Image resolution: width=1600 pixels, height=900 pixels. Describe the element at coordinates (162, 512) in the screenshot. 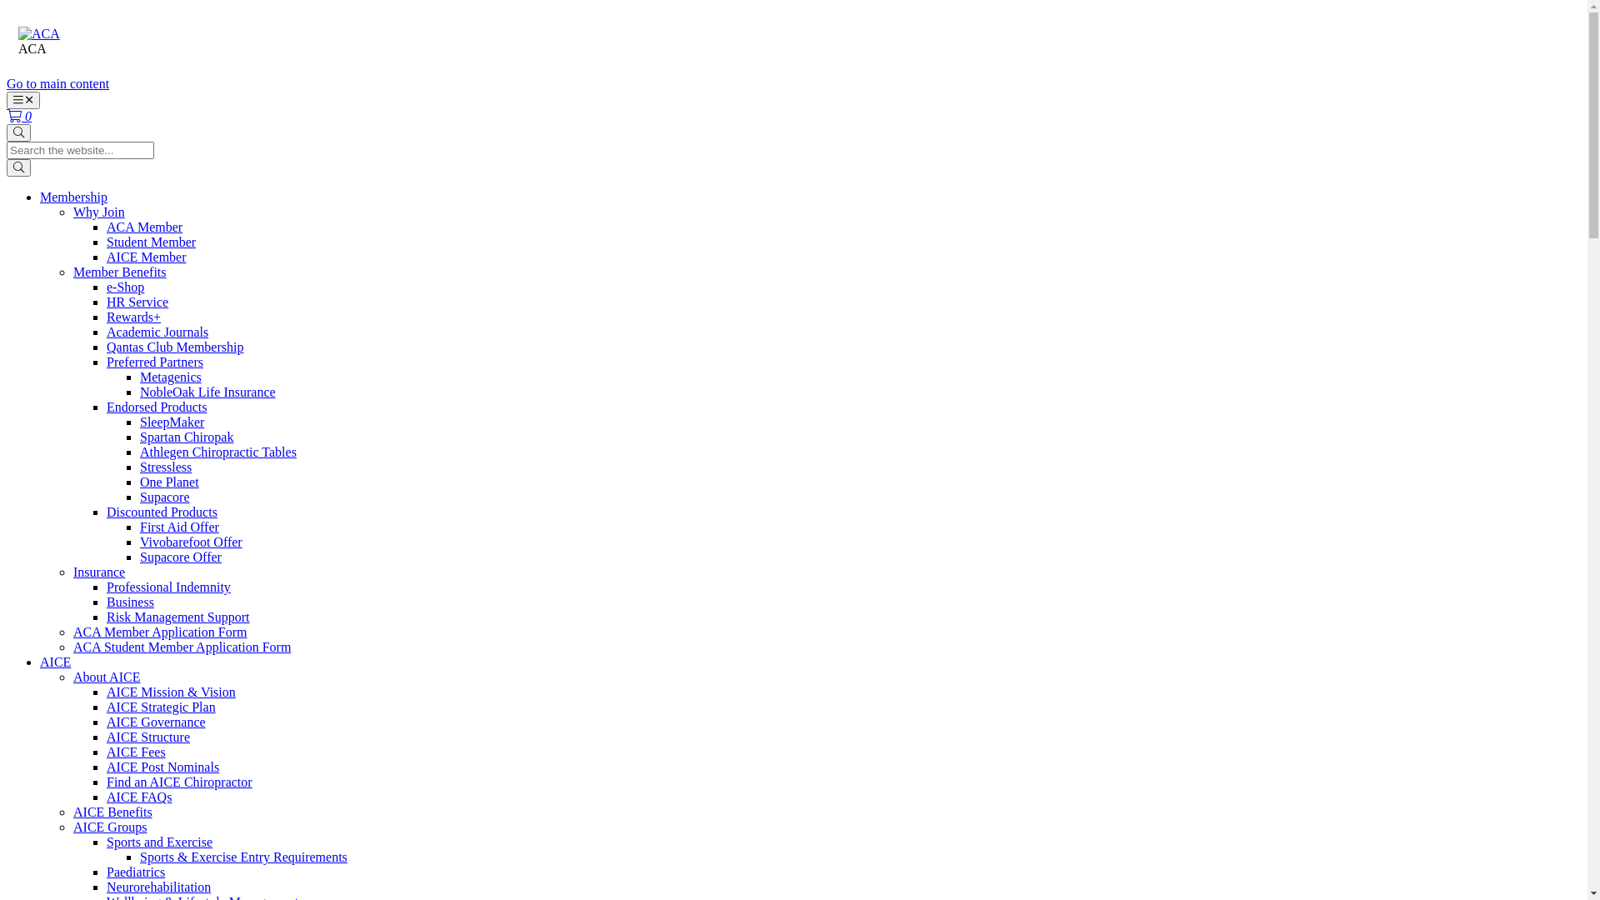

I see `Discounted Products` at that location.